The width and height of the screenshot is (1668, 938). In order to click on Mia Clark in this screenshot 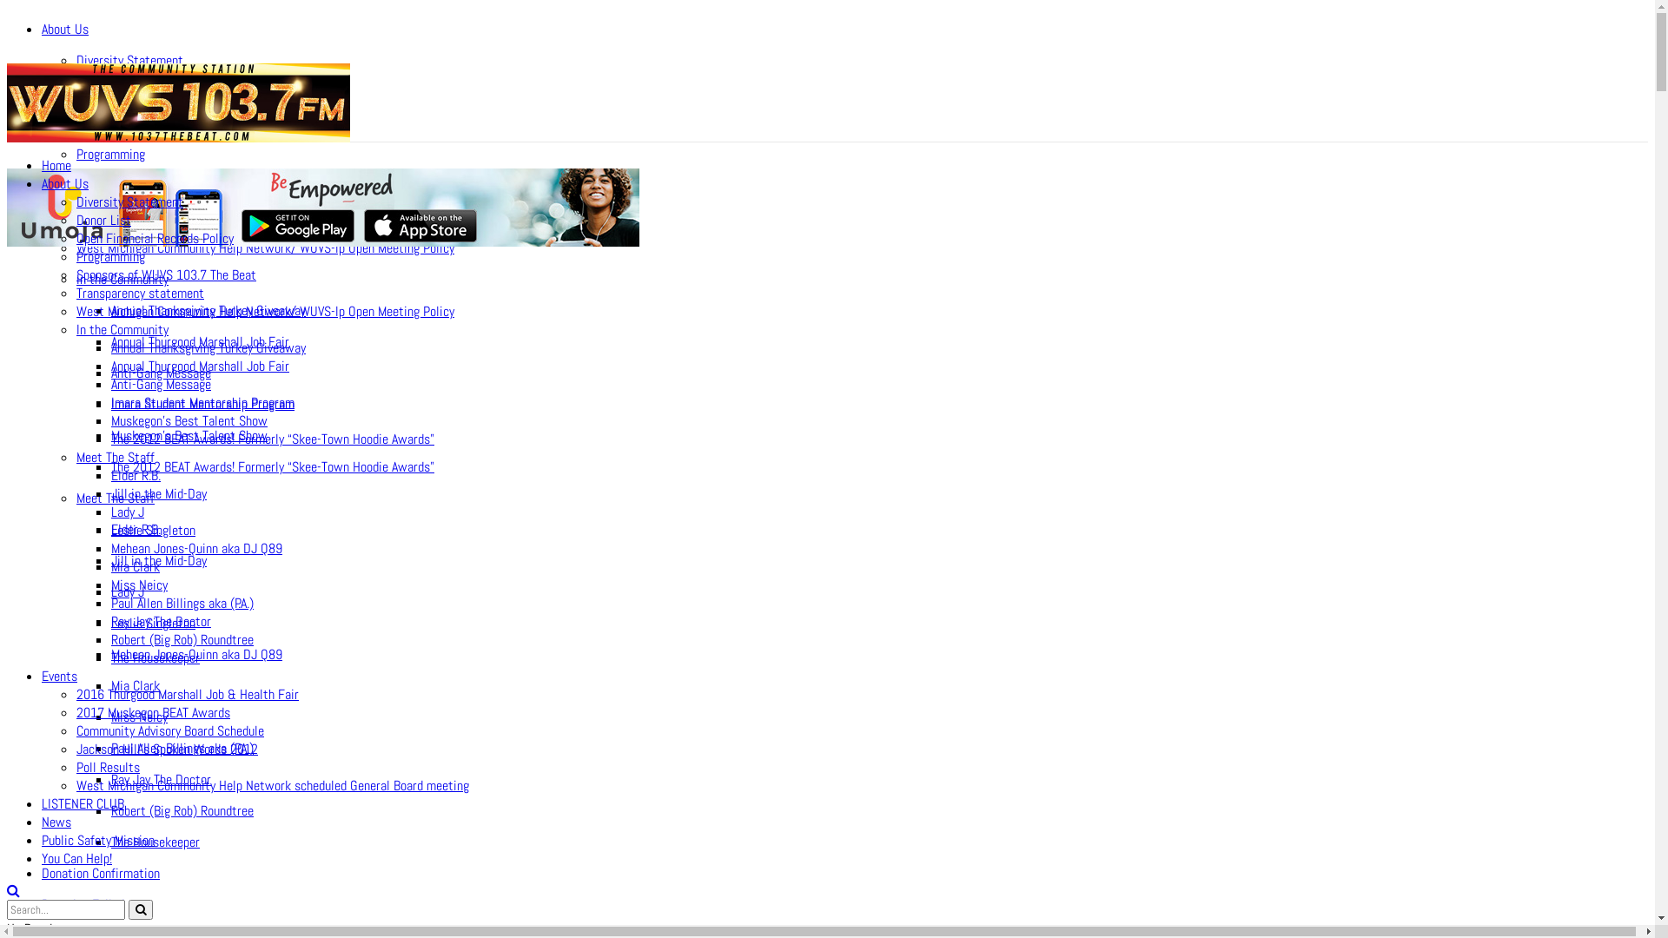, I will do `click(136, 566)`.